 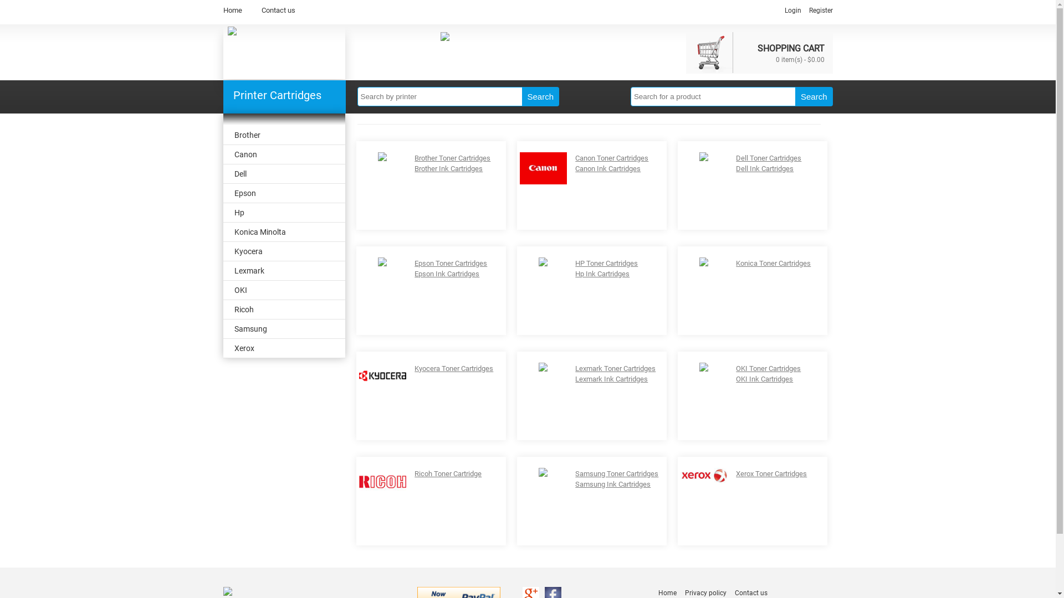 What do you see at coordinates (800, 59) in the screenshot?
I see `0 item(s) - $0.00` at bounding box center [800, 59].